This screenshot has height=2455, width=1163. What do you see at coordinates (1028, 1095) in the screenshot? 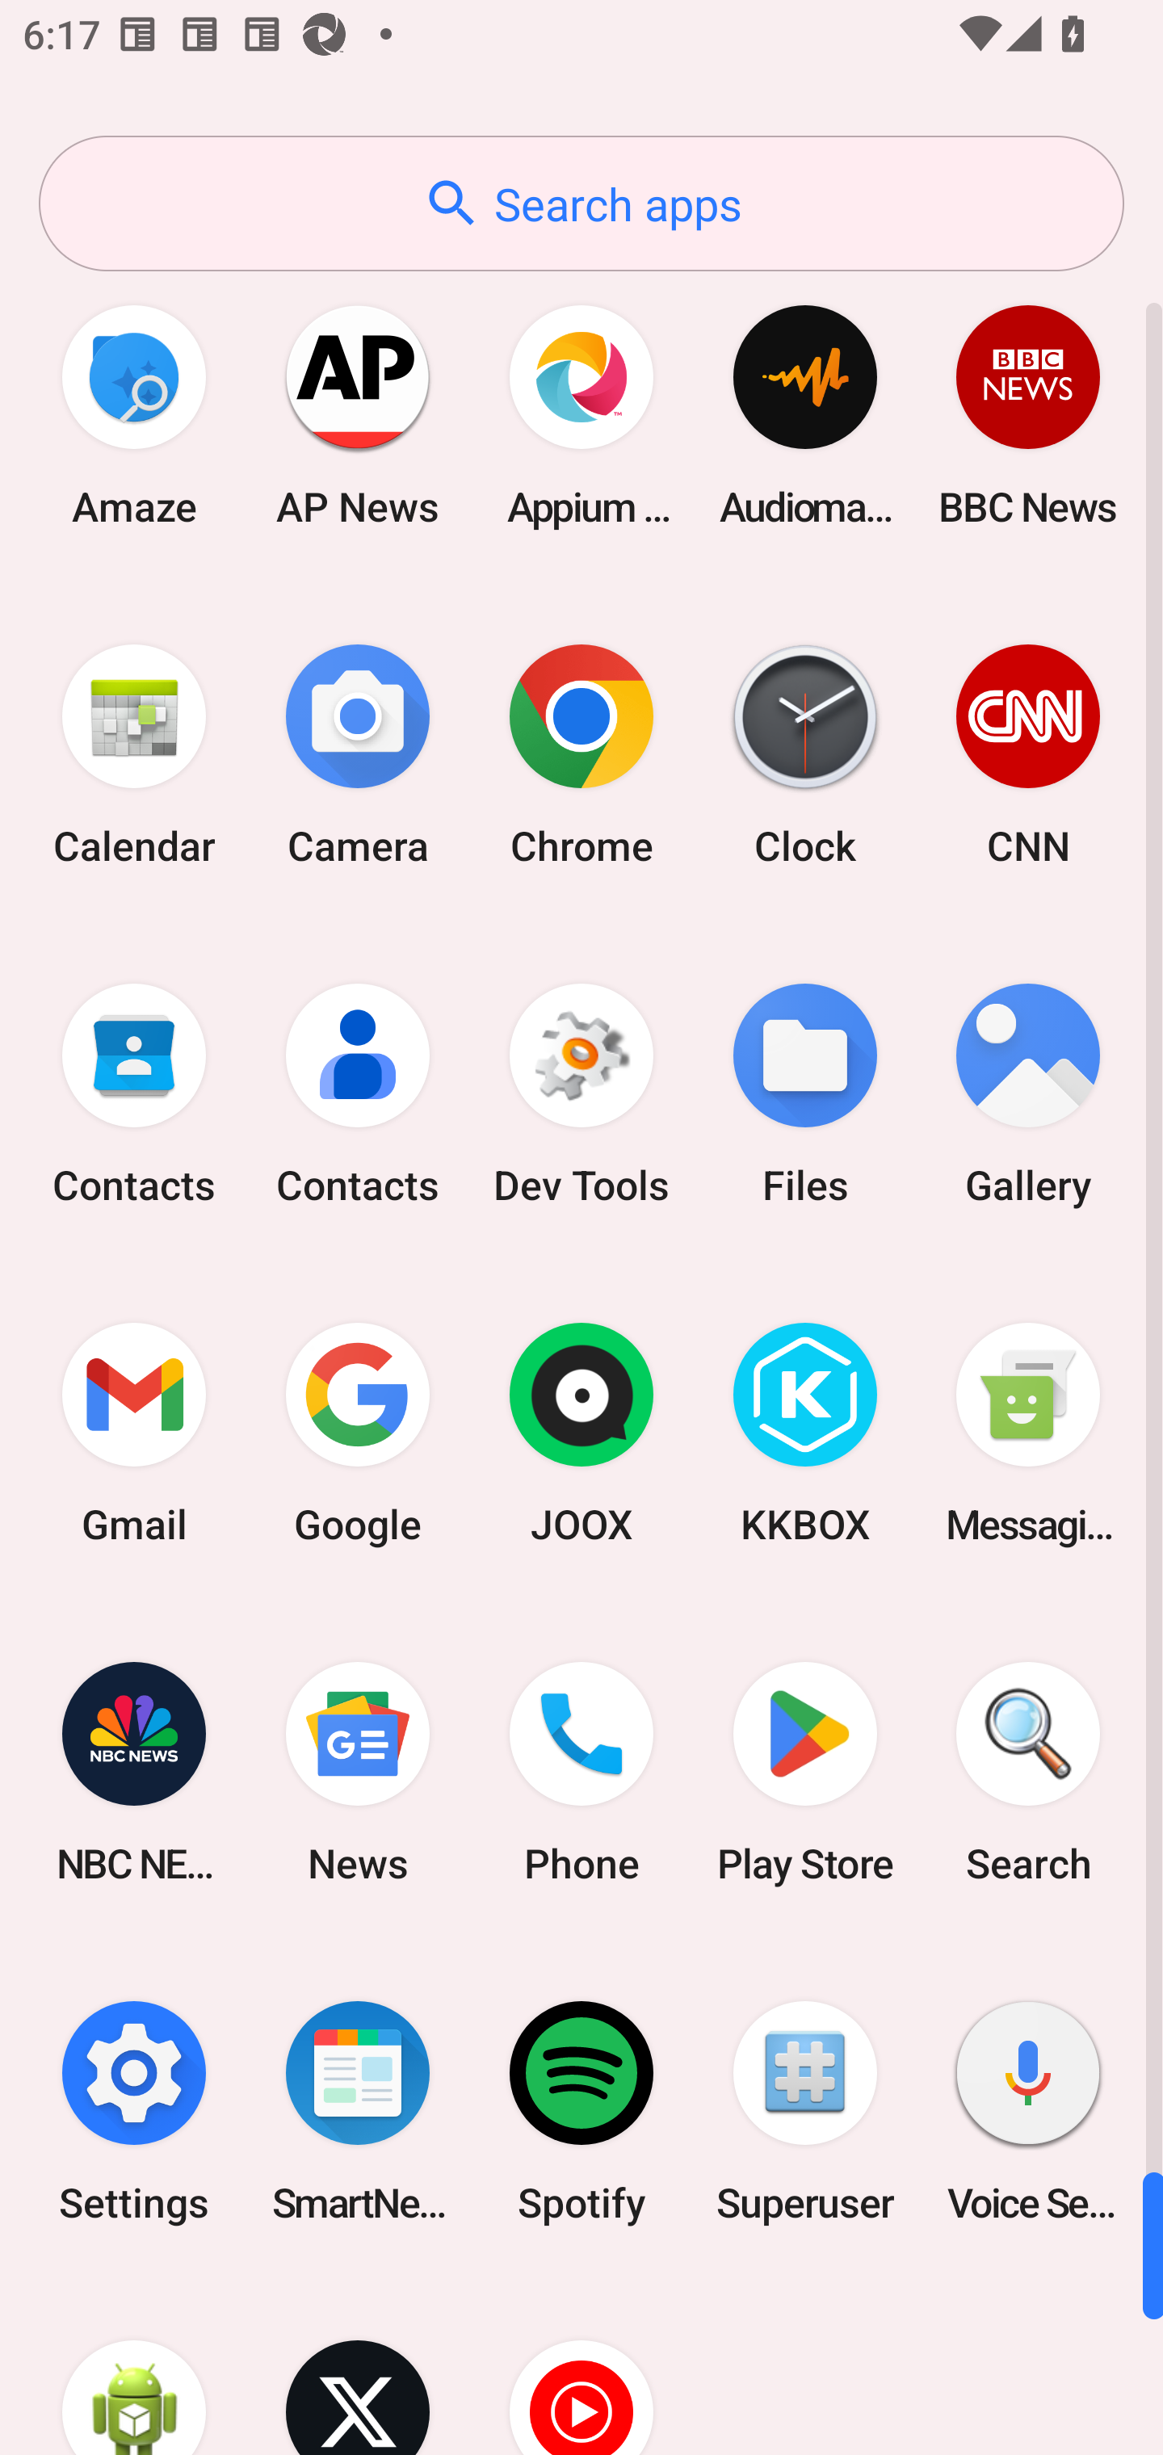
I see `Gallery` at bounding box center [1028, 1095].